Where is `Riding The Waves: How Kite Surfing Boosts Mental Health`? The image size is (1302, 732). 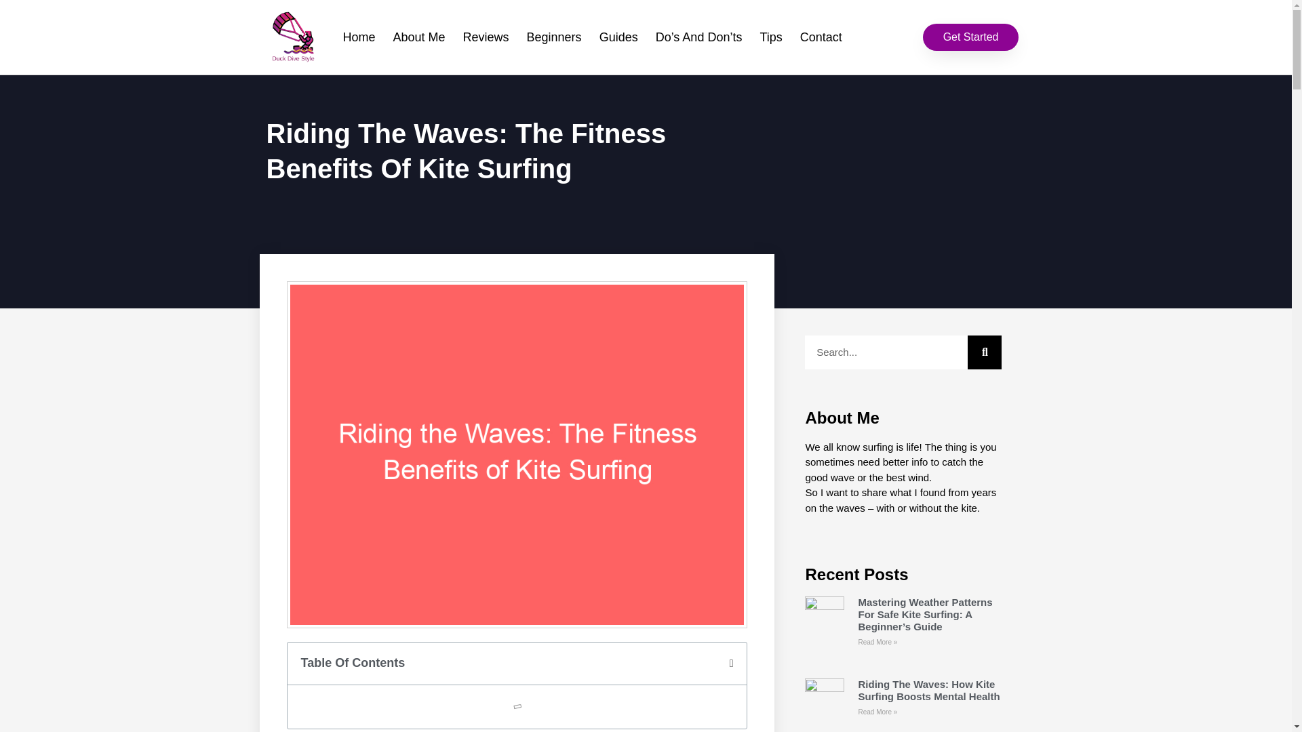 Riding The Waves: How Kite Surfing Boosts Mental Health is located at coordinates (929, 690).